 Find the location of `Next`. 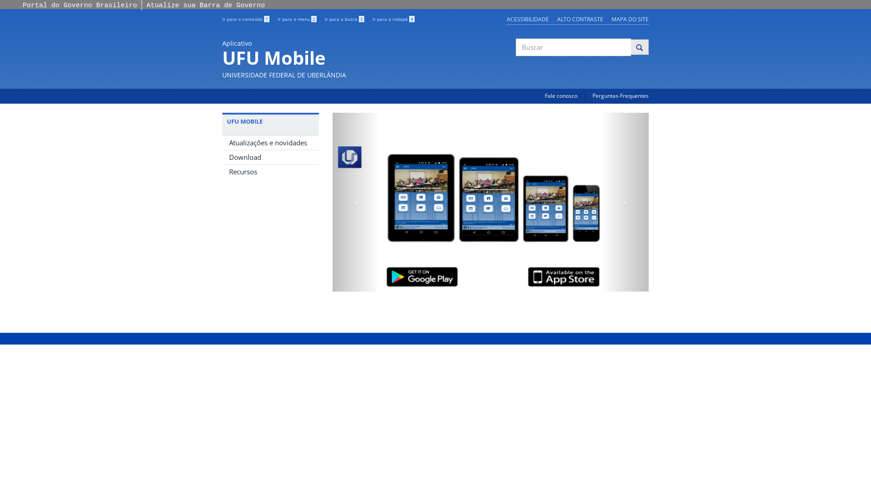

Next is located at coordinates (625, 202).